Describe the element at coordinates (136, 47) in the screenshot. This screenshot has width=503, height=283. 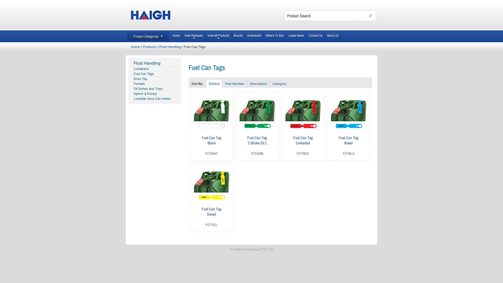
I see `Home` at that location.